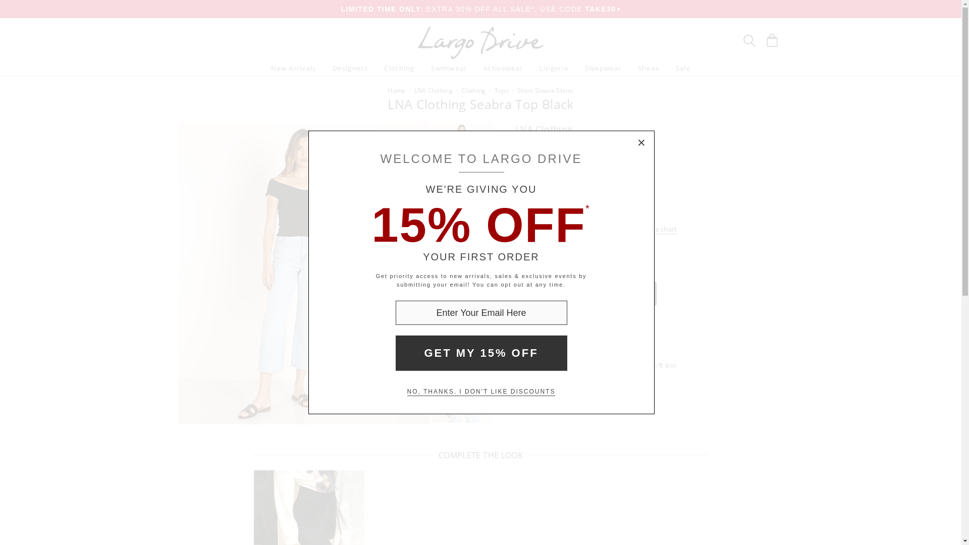  Describe the element at coordinates (480, 28) in the screenshot. I see `Largo Drive` at that location.